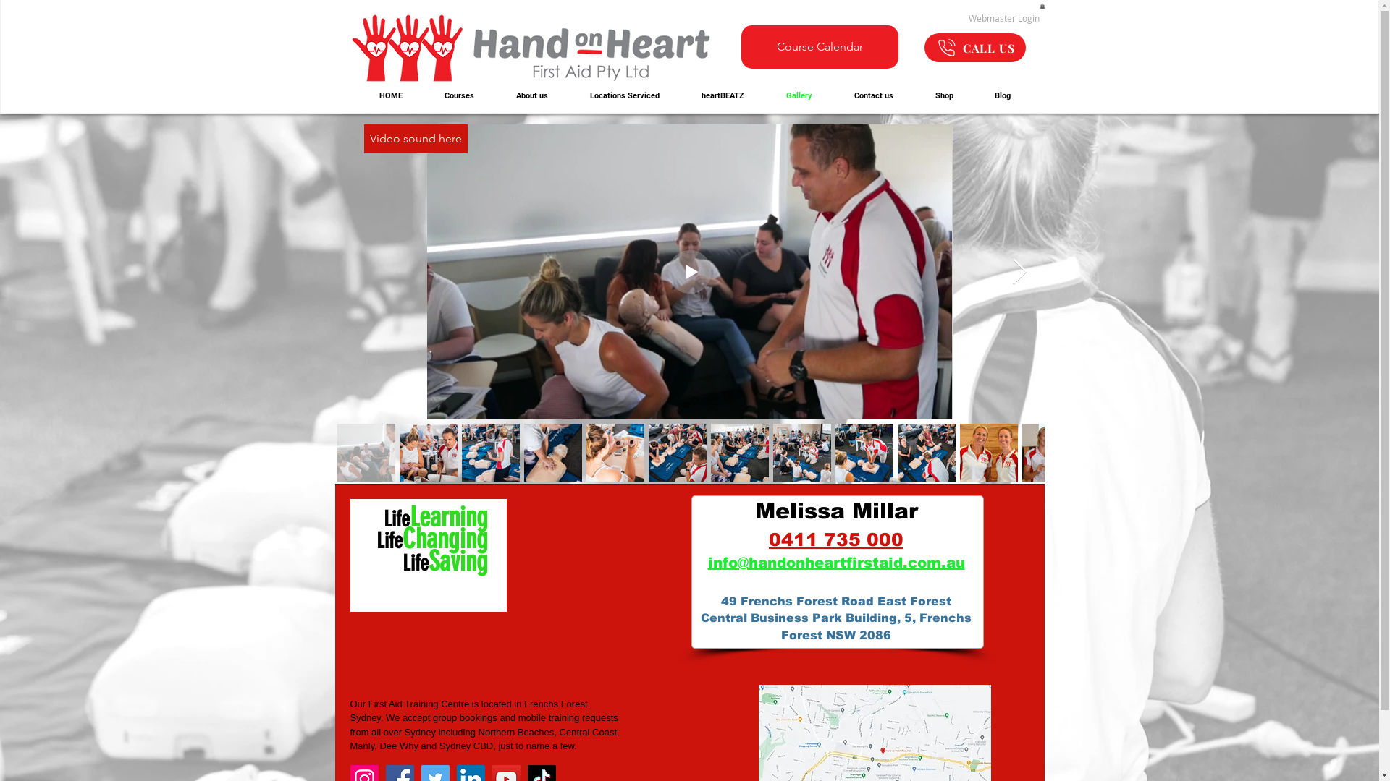 The height and width of the screenshot is (781, 1390). Describe the element at coordinates (459, 96) in the screenshot. I see `Courses` at that location.